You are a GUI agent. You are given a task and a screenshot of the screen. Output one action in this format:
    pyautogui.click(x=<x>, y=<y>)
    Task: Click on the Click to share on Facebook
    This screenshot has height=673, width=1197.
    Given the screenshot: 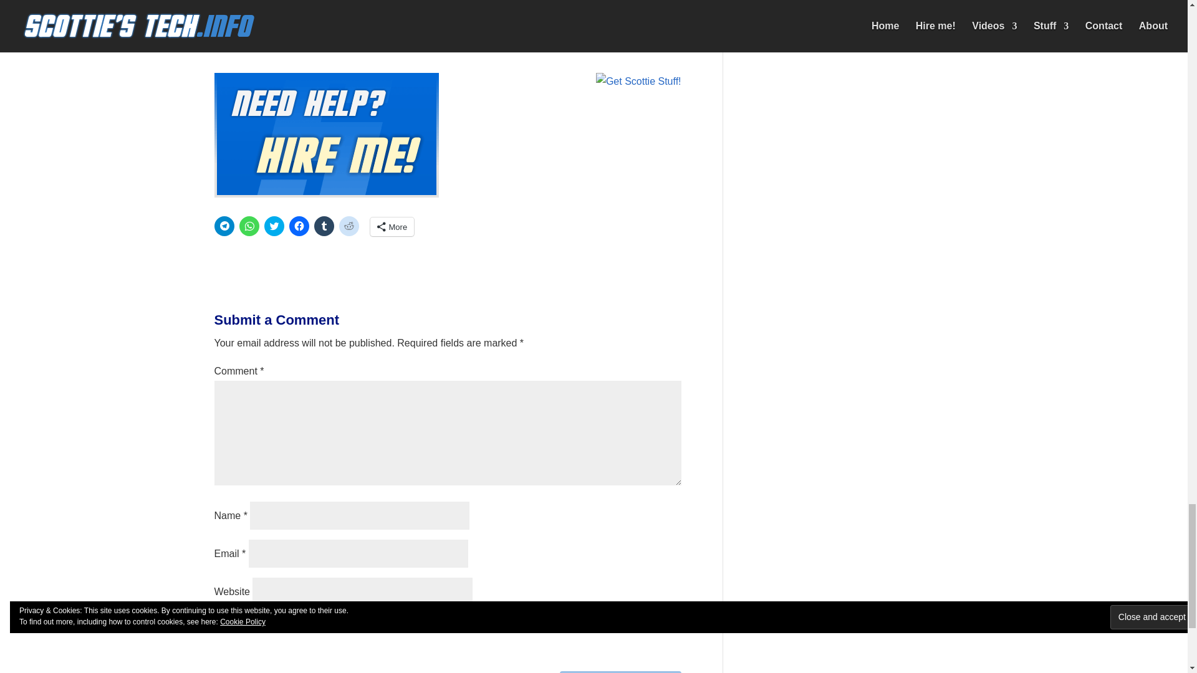 What is the action you would take?
    pyautogui.click(x=299, y=226)
    